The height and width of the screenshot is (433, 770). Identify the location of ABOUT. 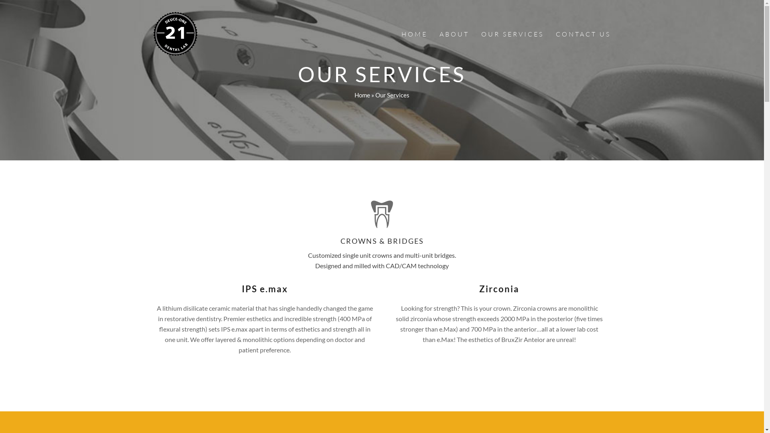
(454, 34).